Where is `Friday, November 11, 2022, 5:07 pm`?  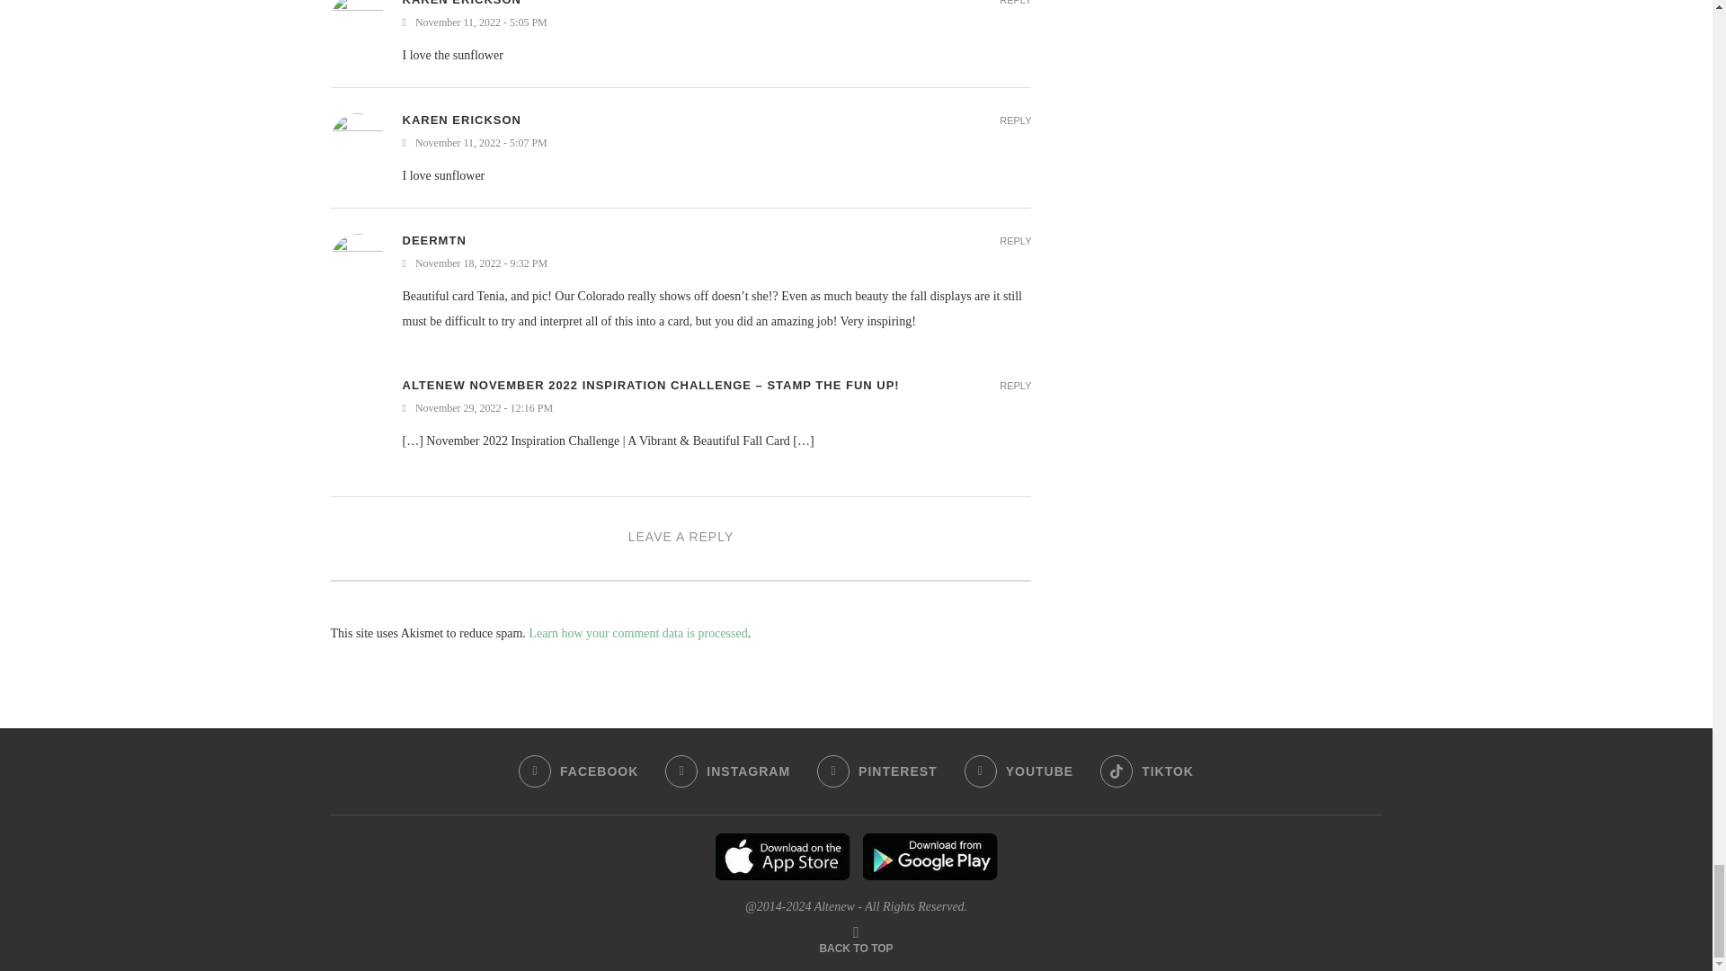 Friday, November 11, 2022, 5:07 pm is located at coordinates (717, 144).